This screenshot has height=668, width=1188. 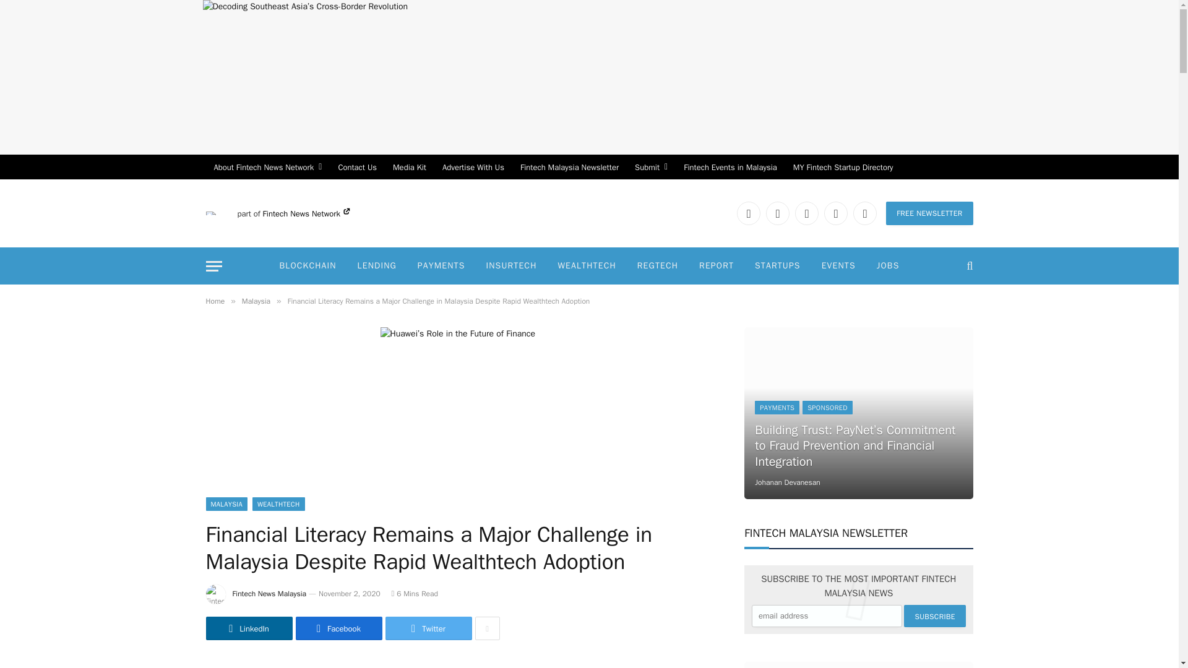 What do you see at coordinates (410, 167) in the screenshot?
I see `Media Kit` at bounding box center [410, 167].